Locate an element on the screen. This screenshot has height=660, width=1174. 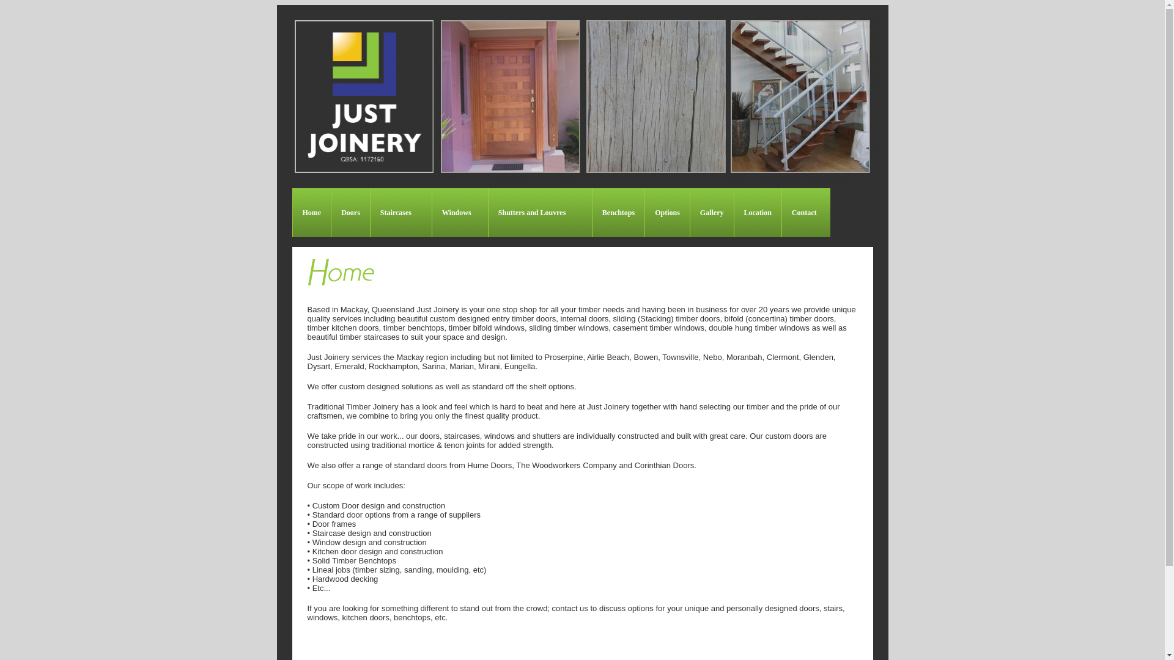
Windows is located at coordinates (460, 213).